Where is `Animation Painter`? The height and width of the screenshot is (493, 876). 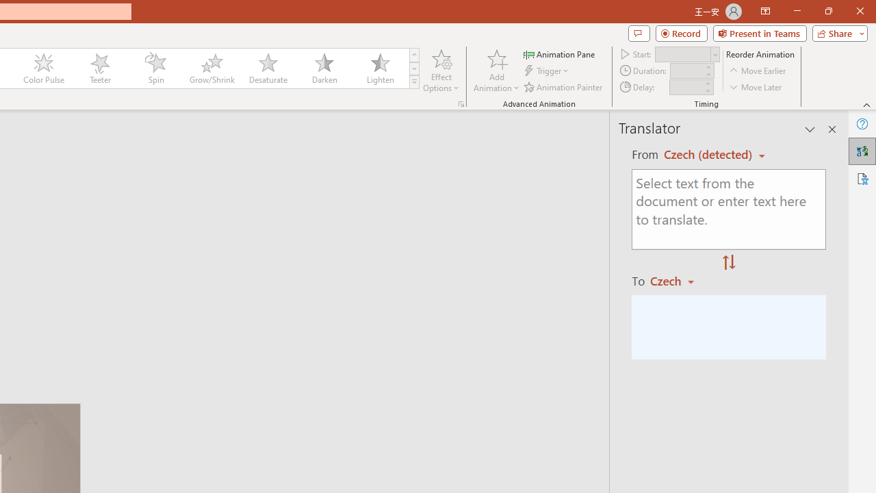 Animation Painter is located at coordinates (564, 86).